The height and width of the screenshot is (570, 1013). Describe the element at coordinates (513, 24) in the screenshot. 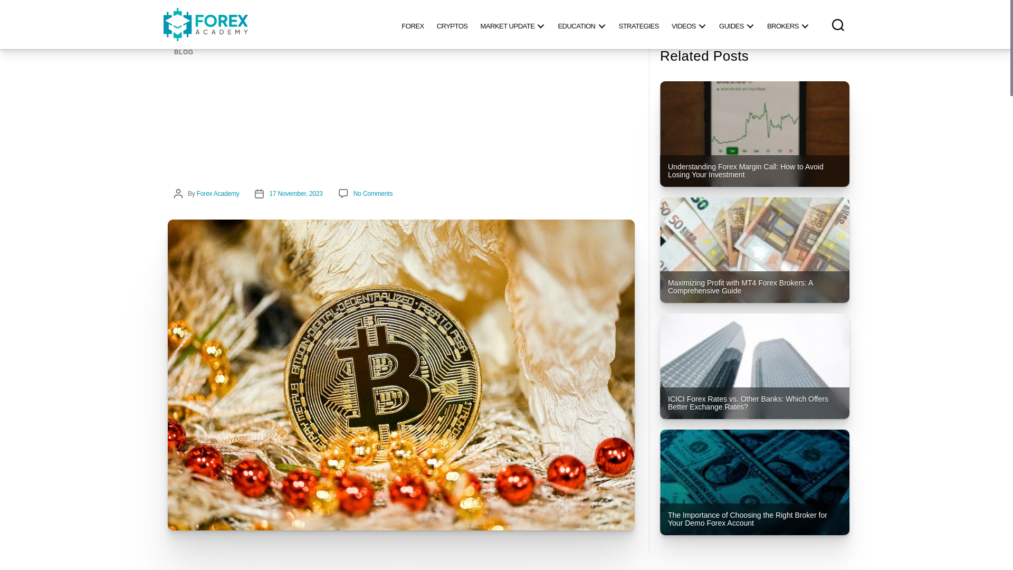

I see `MARKET UPDATE` at that location.